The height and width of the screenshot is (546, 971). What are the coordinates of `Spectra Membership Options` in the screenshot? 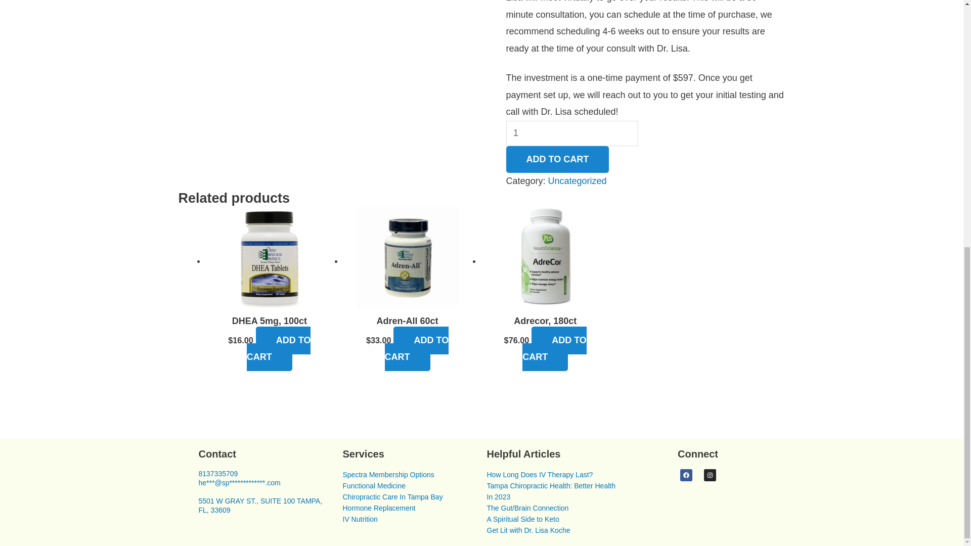 It's located at (388, 474).